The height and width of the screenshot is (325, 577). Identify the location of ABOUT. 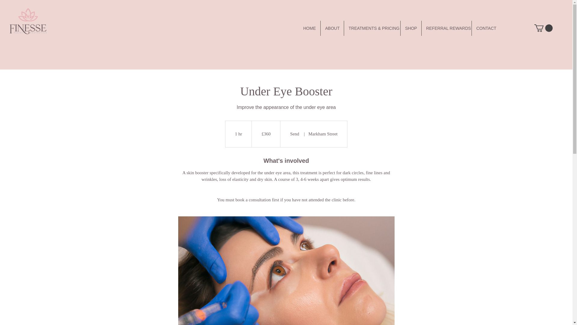
(332, 28).